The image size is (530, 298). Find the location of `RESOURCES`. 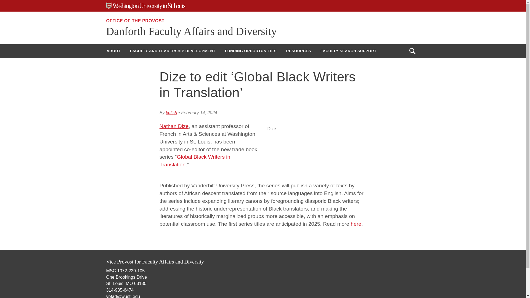

RESOURCES is located at coordinates (298, 51).